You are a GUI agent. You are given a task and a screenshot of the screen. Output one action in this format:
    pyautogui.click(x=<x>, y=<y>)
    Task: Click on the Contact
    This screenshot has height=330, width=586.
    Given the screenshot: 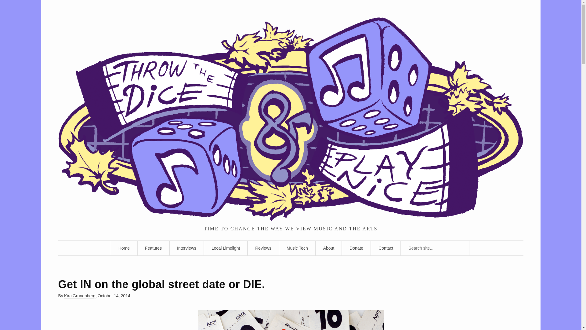 What is the action you would take?
    pyautogui.click(x=386, y=248)
    